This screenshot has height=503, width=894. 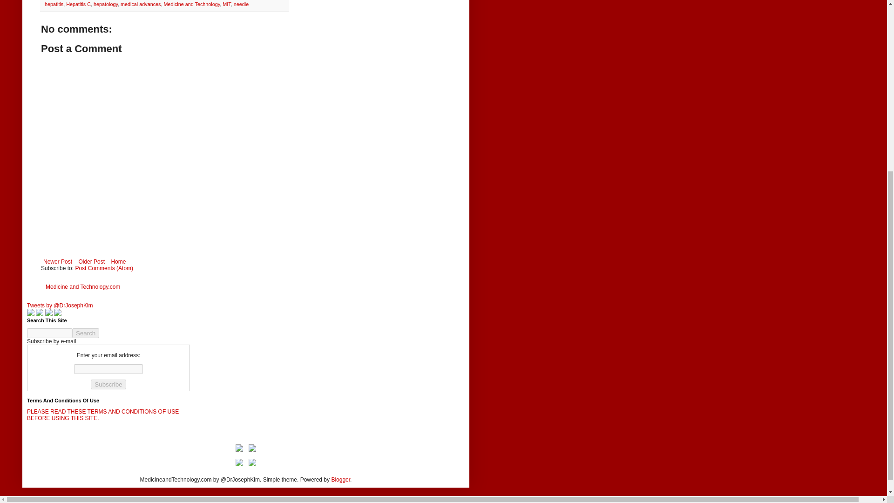 What do you see at coordinates (91, 261) in the screenshot?
I see `Older Post` at bounding box center [91, 261].